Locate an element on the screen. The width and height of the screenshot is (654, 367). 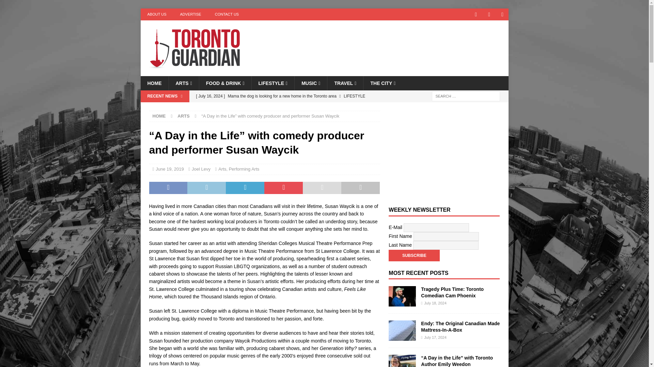
Subscribe is located at coordinates (414, 256).